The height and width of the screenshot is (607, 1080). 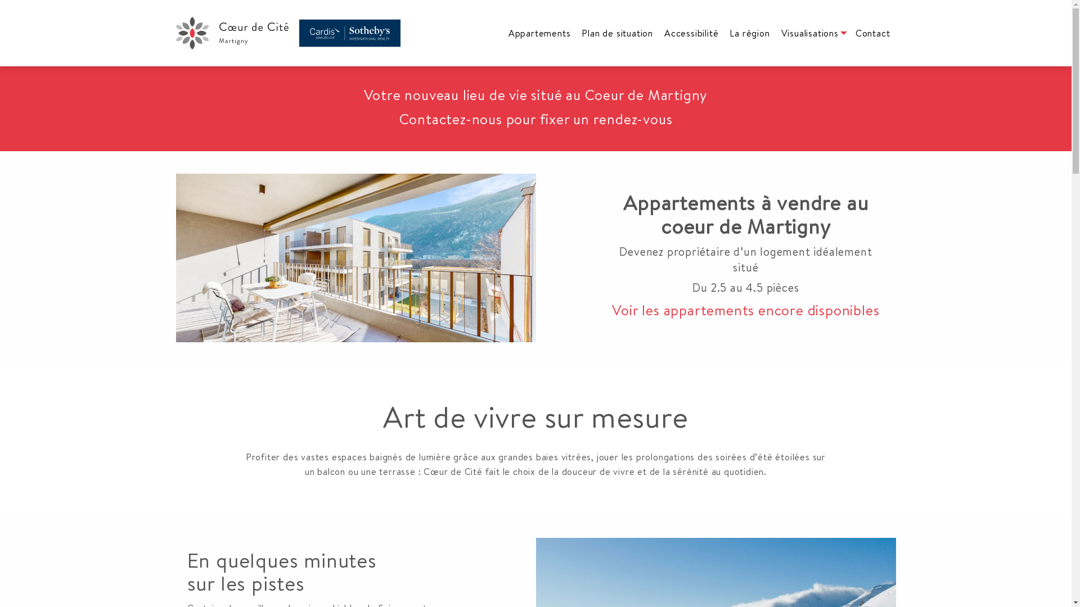 I want to click on Plan de situation, so click(x=618, y=33).